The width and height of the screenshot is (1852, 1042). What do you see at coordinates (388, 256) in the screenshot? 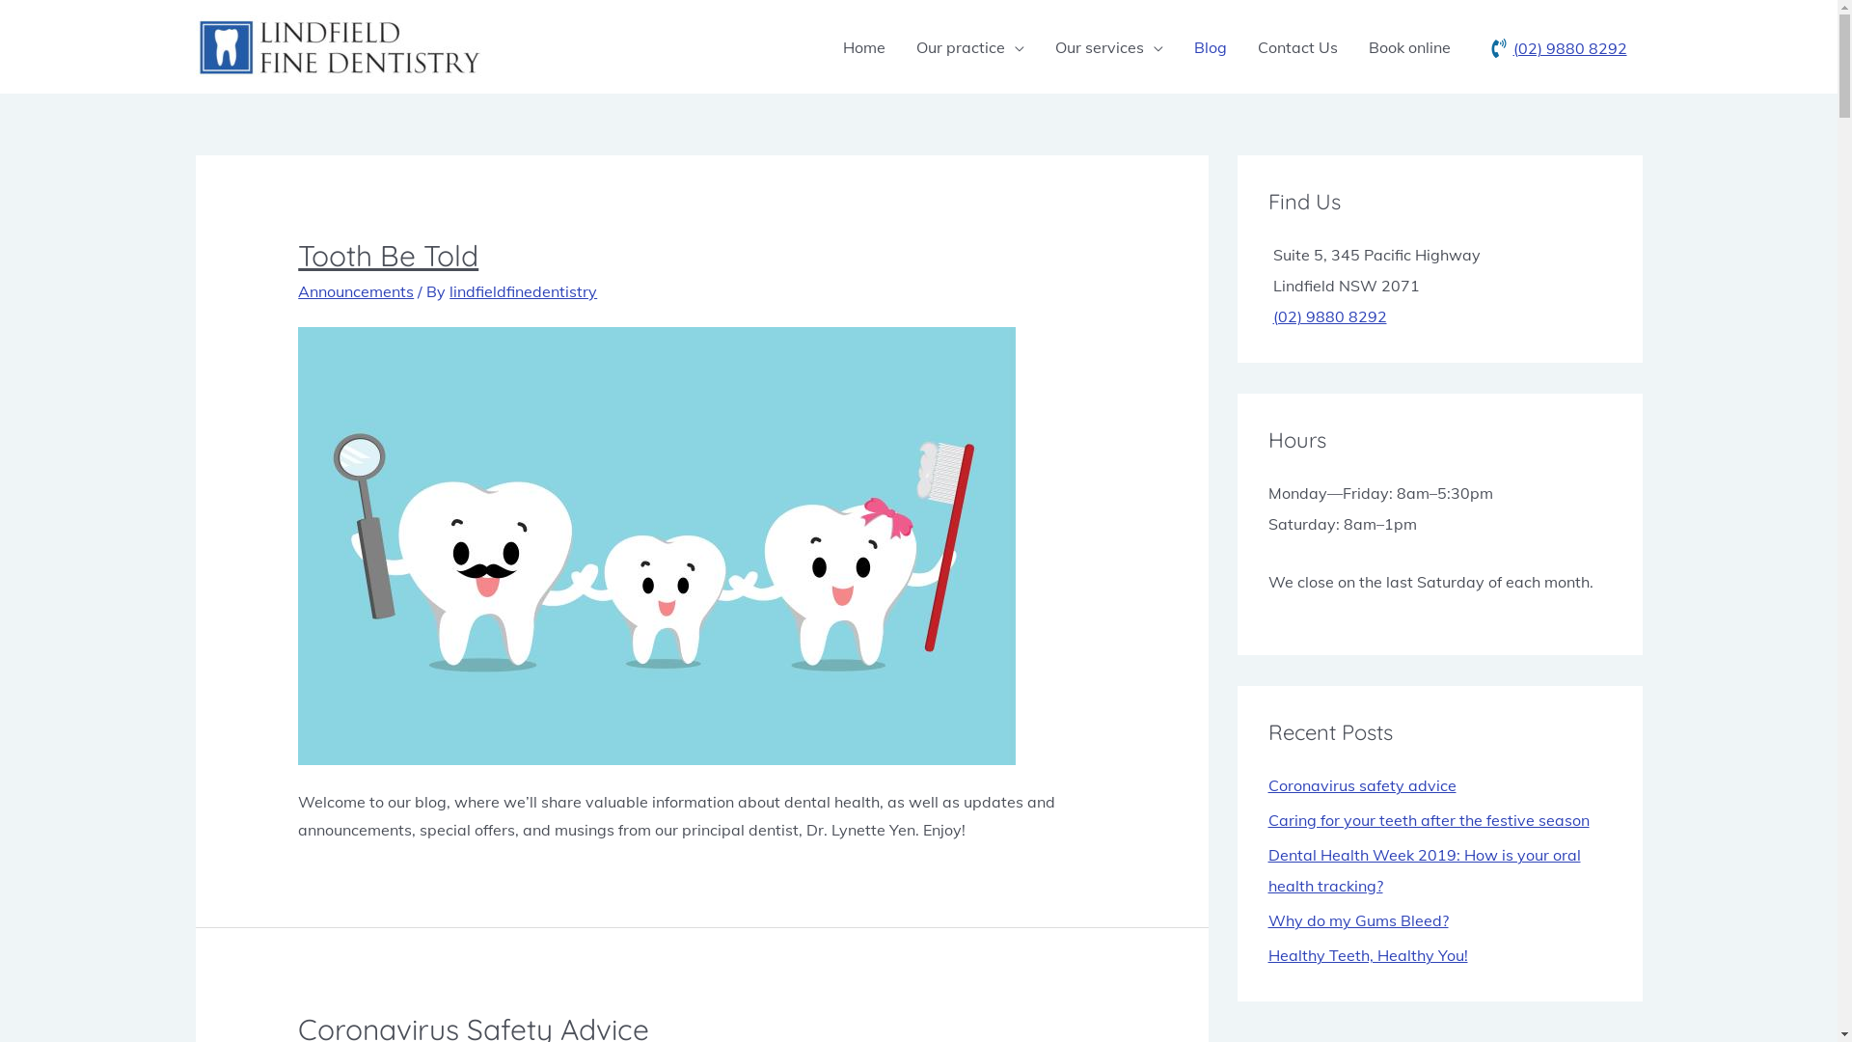
I see `Tooth Be Told` at bounding box center [388, 256].